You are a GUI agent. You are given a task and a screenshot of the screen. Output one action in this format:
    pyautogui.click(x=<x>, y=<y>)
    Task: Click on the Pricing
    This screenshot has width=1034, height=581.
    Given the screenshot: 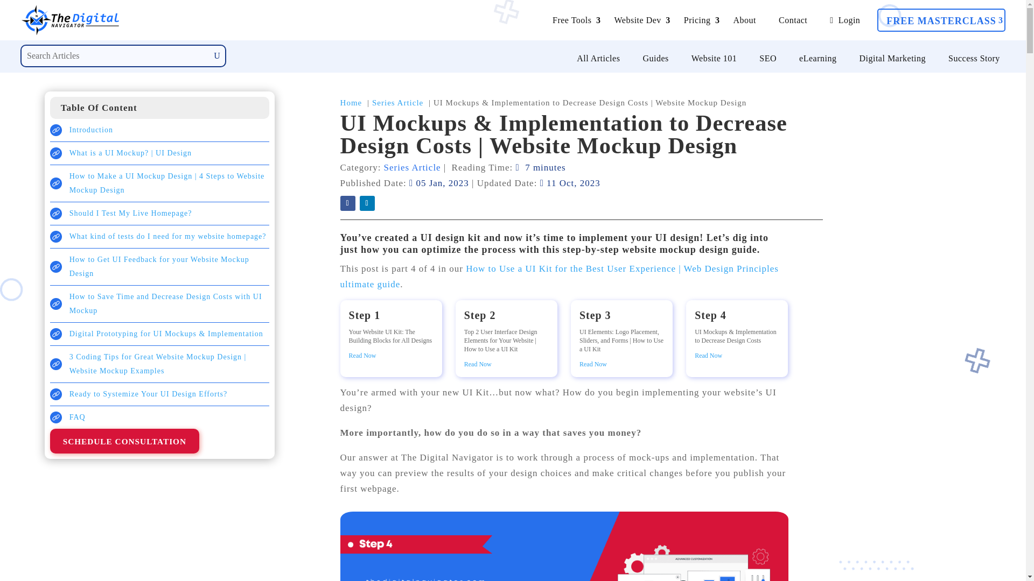 What is the action you would take?
    pyautogui.click(x=697, y=20)
    